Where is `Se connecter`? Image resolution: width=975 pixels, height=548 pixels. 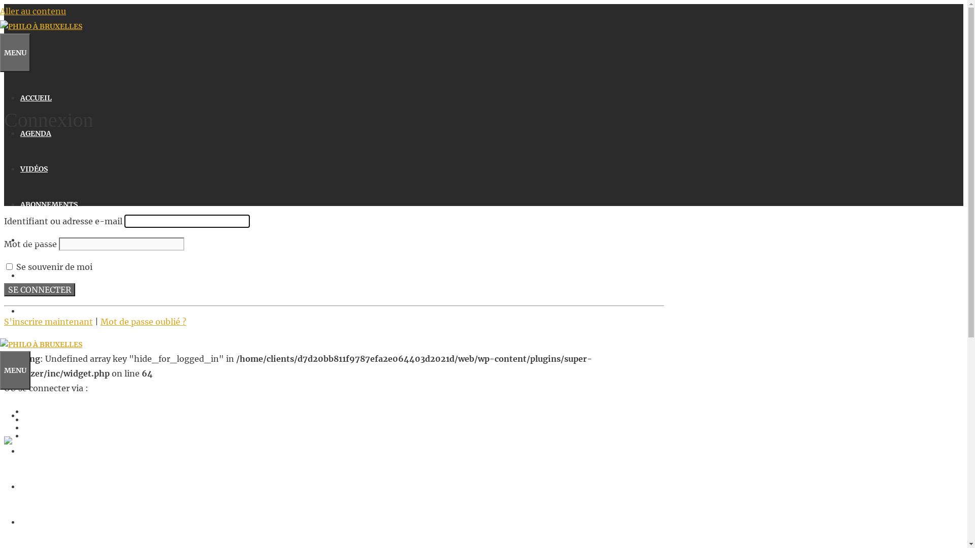 Se connecter is located at coordinates (40, 290).